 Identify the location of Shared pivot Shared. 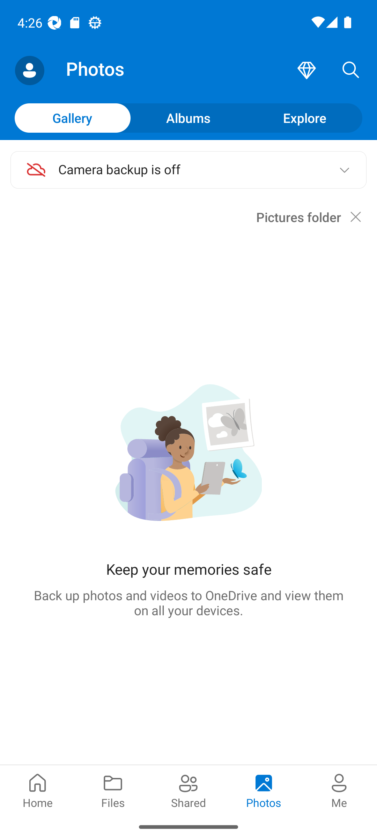
(188, 790).